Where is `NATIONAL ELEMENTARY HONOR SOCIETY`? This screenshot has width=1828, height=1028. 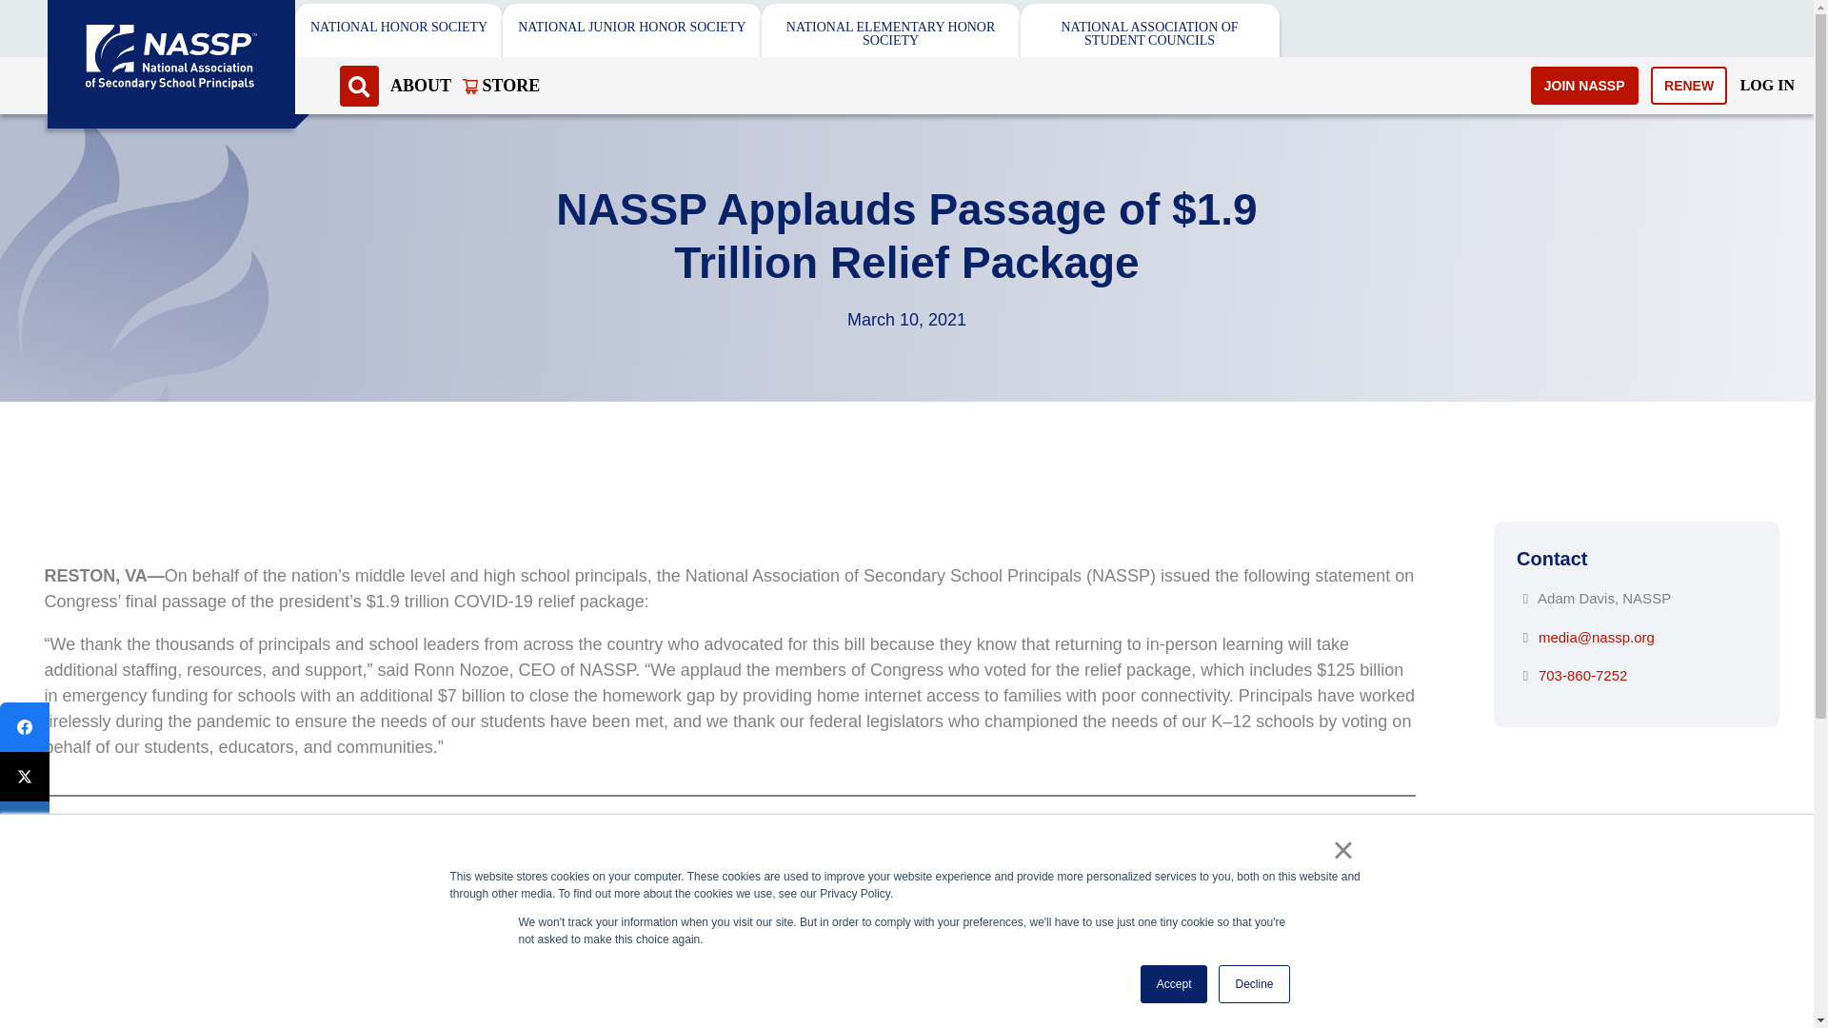 NATIONAL ELEMENTARY HONOR SOCIETY is located at coordinates (891, 33).